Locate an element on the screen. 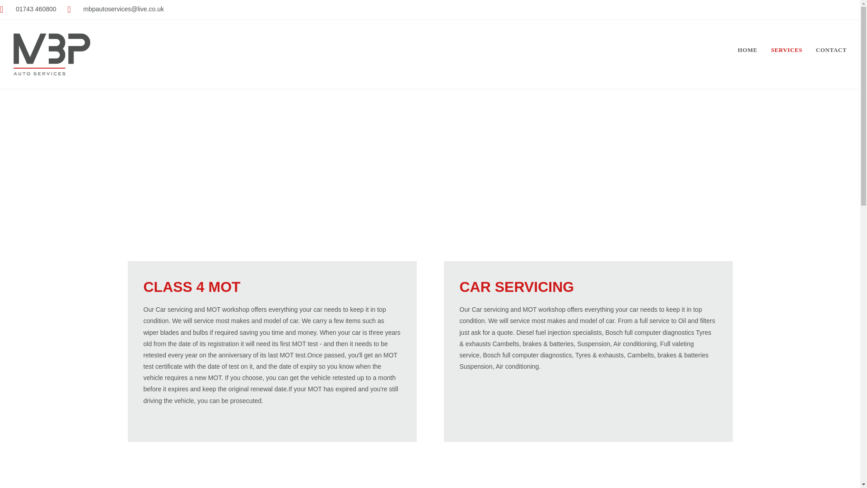 This screenshot has height=488, width=867. Car Servicing is located at coordinates (430, 361).